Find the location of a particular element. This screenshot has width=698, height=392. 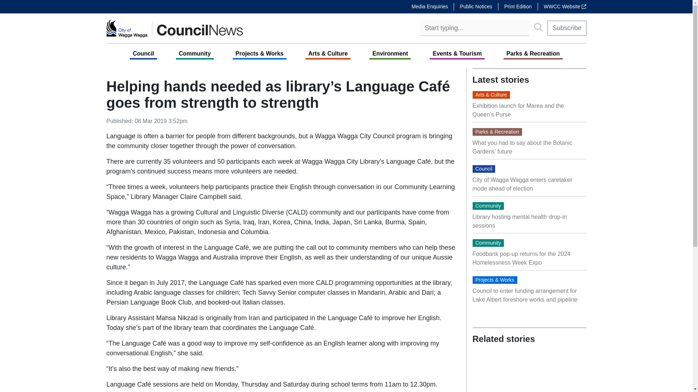

Community is located at coordinates (194, 53).